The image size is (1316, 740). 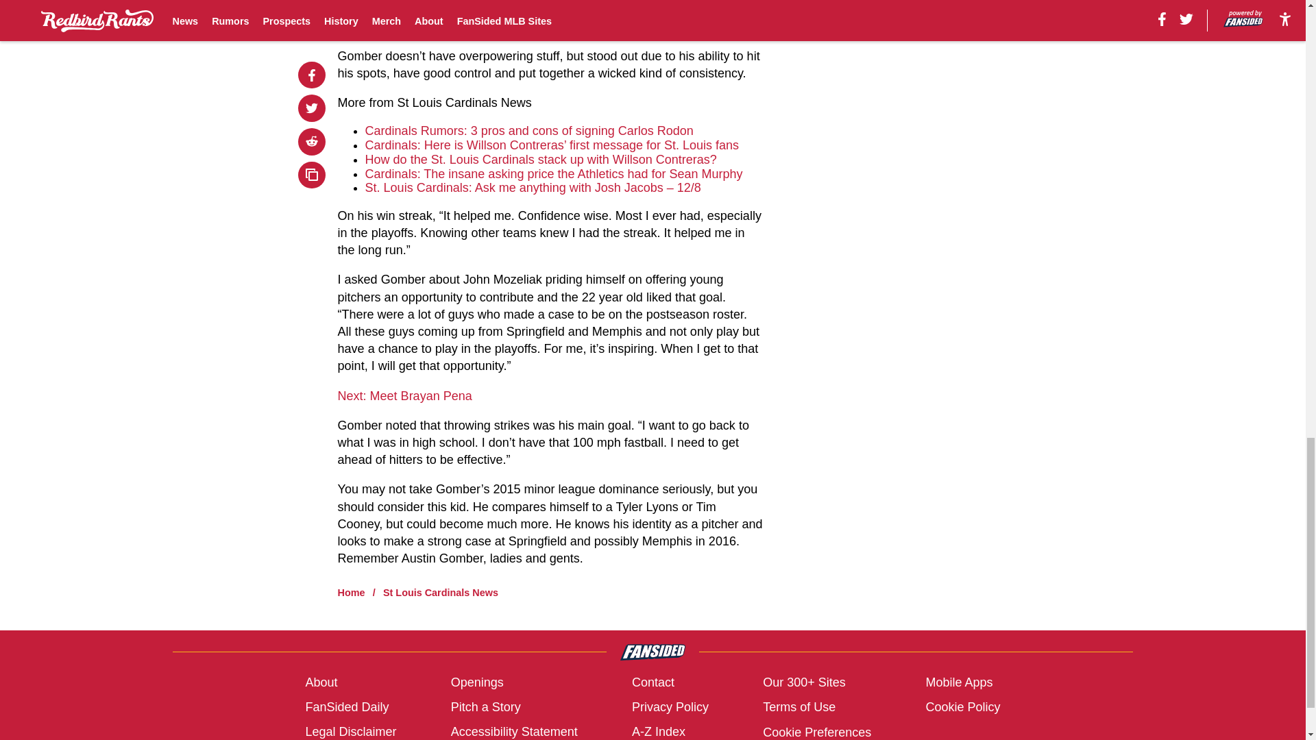 I want to click on Next: Meet Brayan Pena, so click(x=405, y=396).